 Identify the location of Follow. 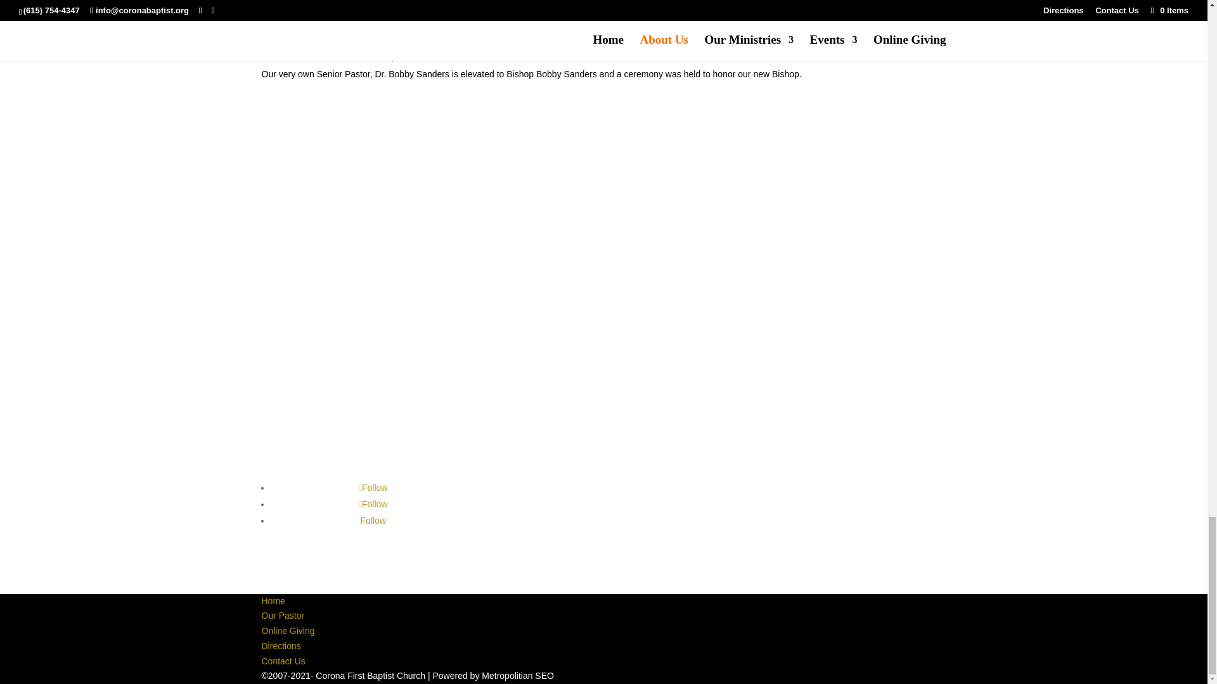
(373, 504).